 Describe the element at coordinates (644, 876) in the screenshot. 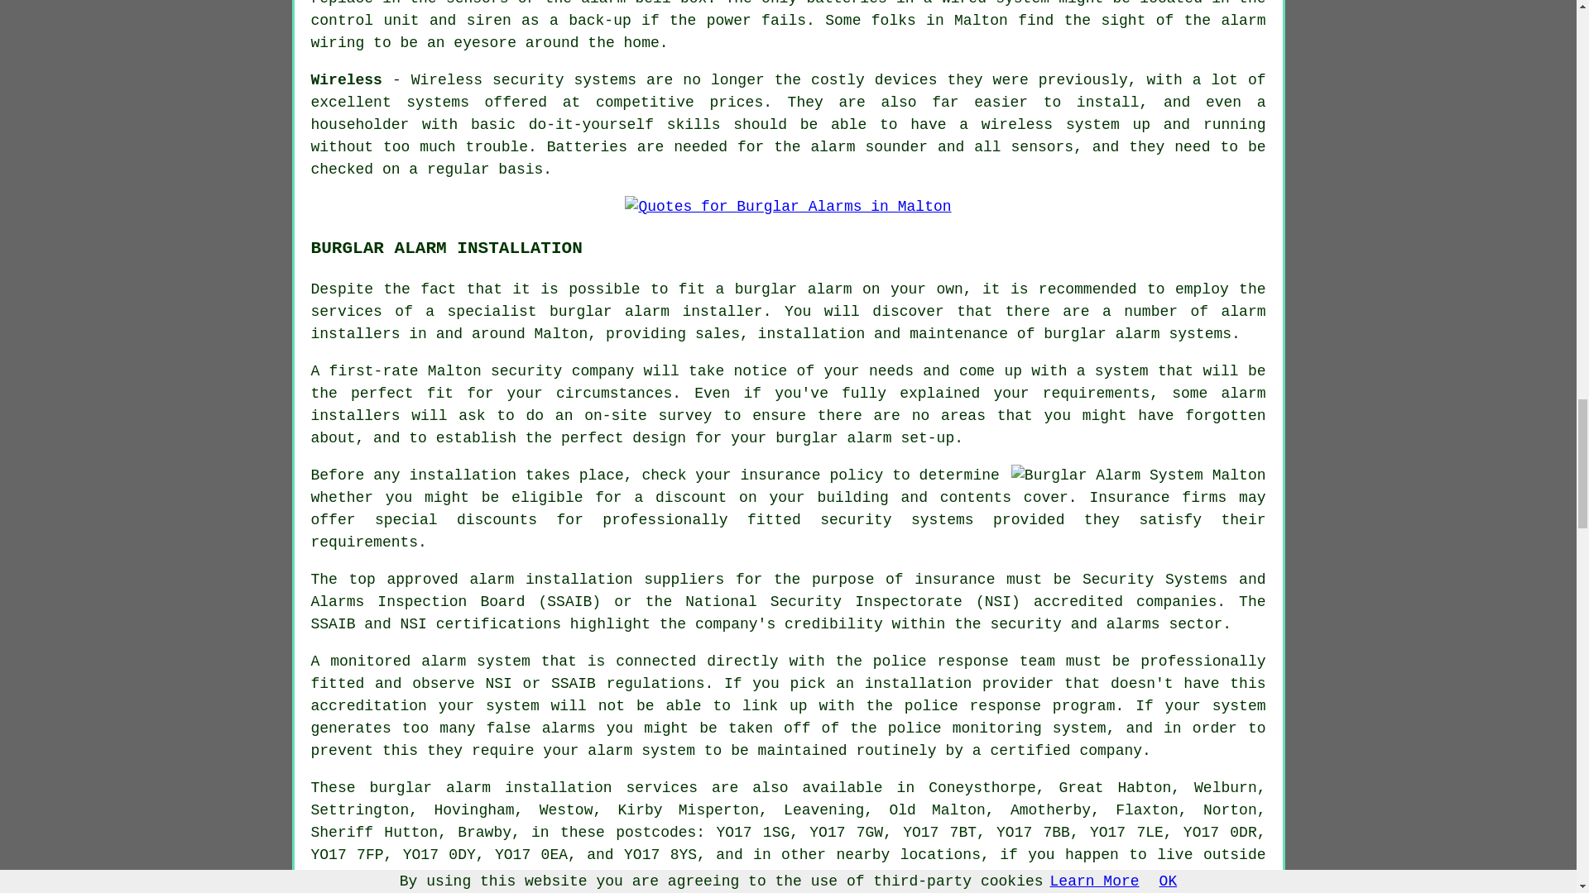

I see `burglar alarm installers` at that location.